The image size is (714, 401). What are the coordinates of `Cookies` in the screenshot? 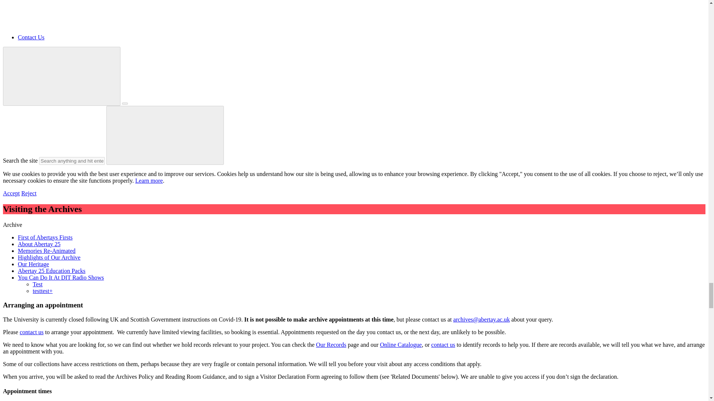 It's located at (149, 180).